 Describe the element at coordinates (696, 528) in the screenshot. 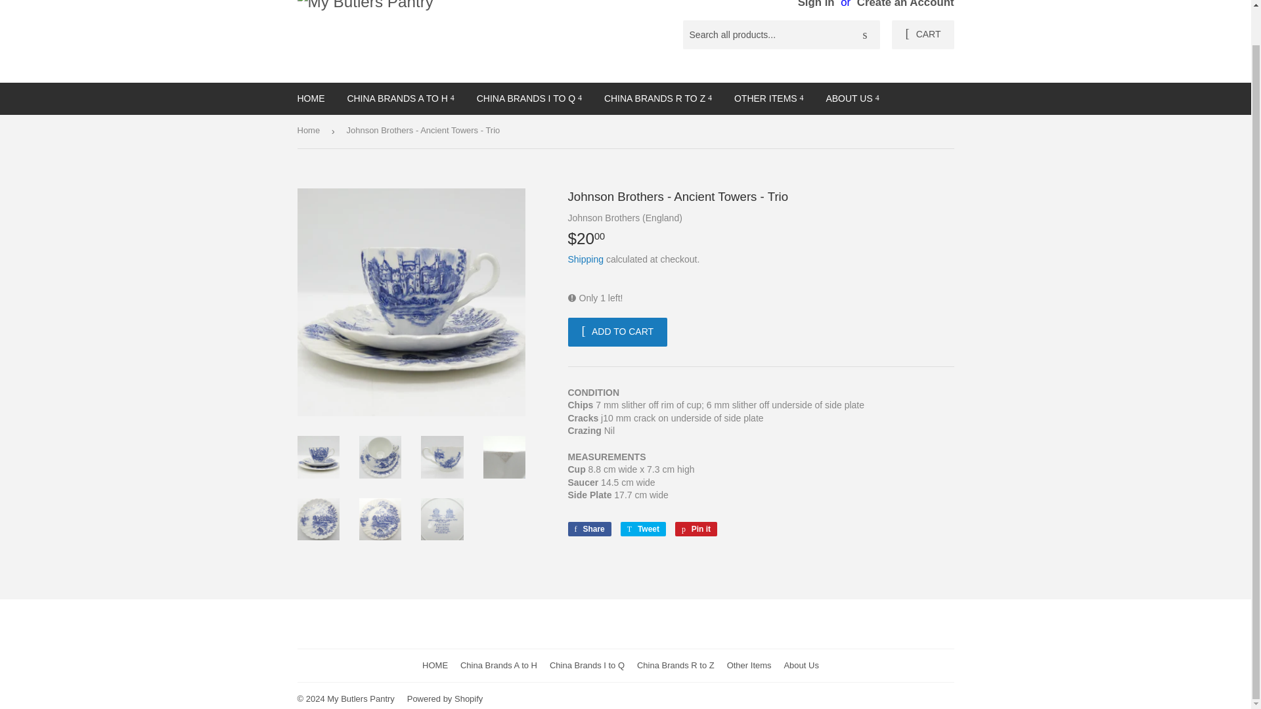

I see `Pin on Pinterest` at that location.